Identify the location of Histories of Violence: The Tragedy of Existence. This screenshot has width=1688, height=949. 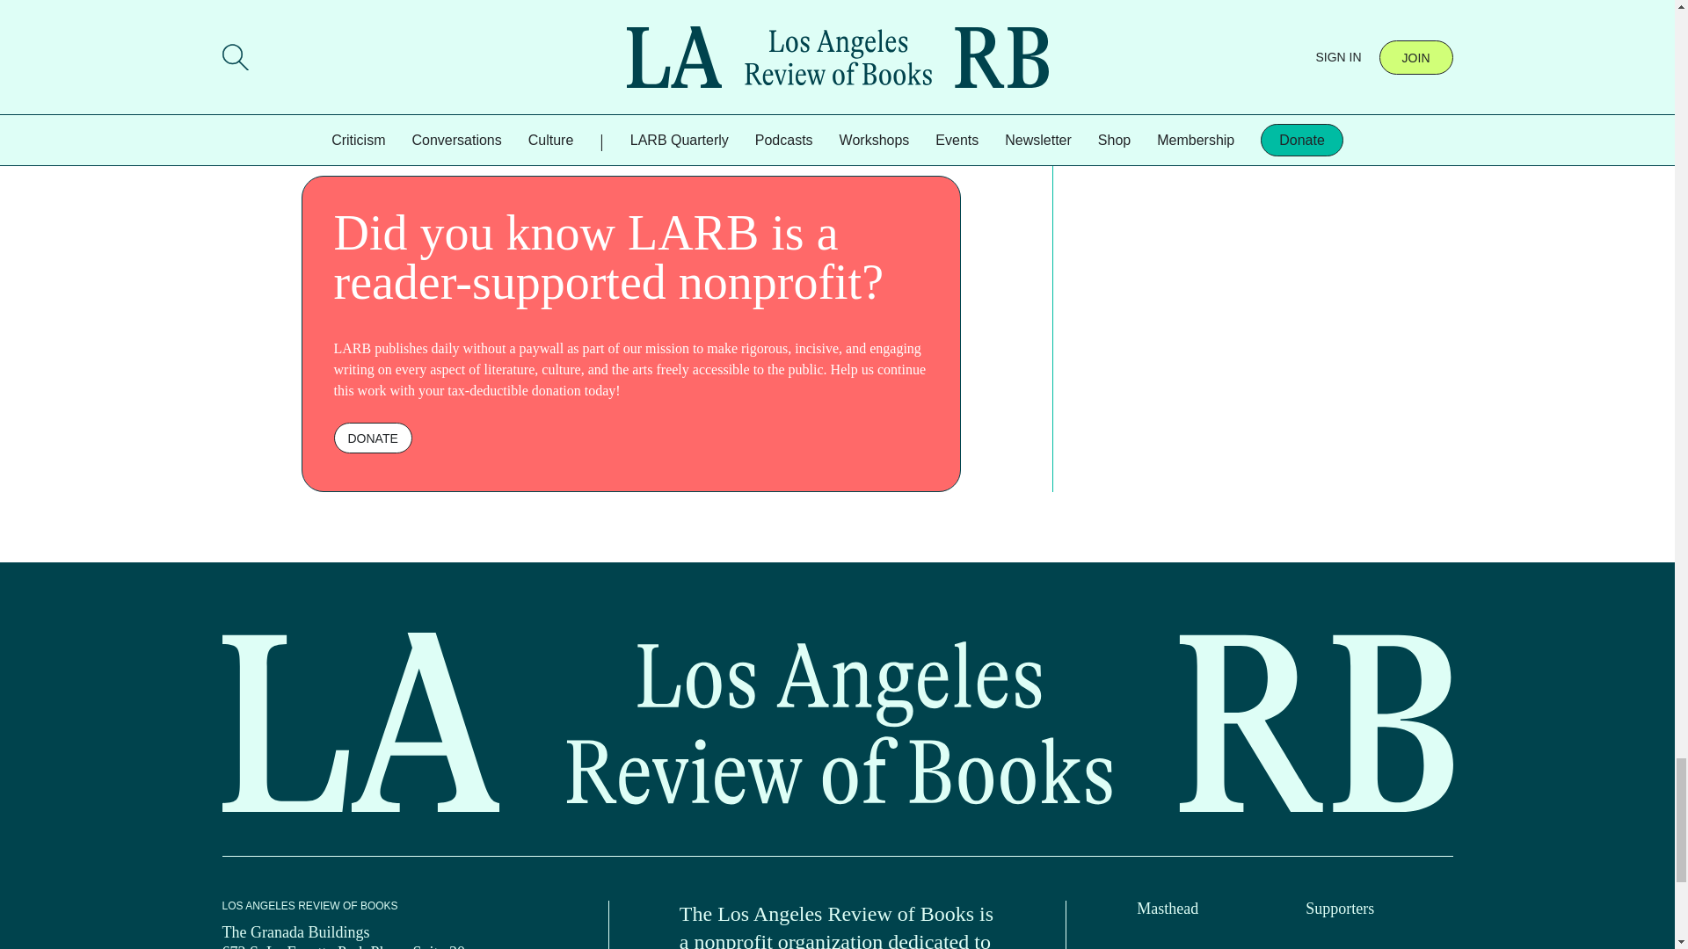
(469, 11).